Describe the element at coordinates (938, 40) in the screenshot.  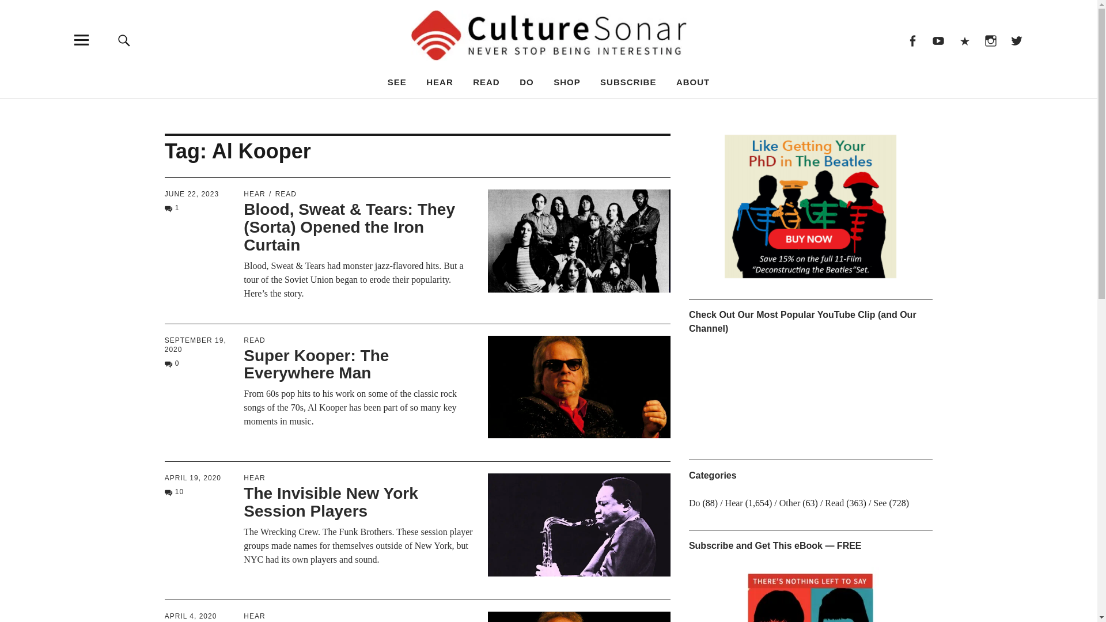
I see `YouTube` at that location.